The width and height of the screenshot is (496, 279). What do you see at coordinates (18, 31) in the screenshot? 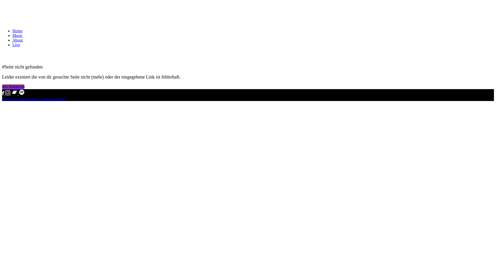
I see `Home` at bounding box center [18, 31].